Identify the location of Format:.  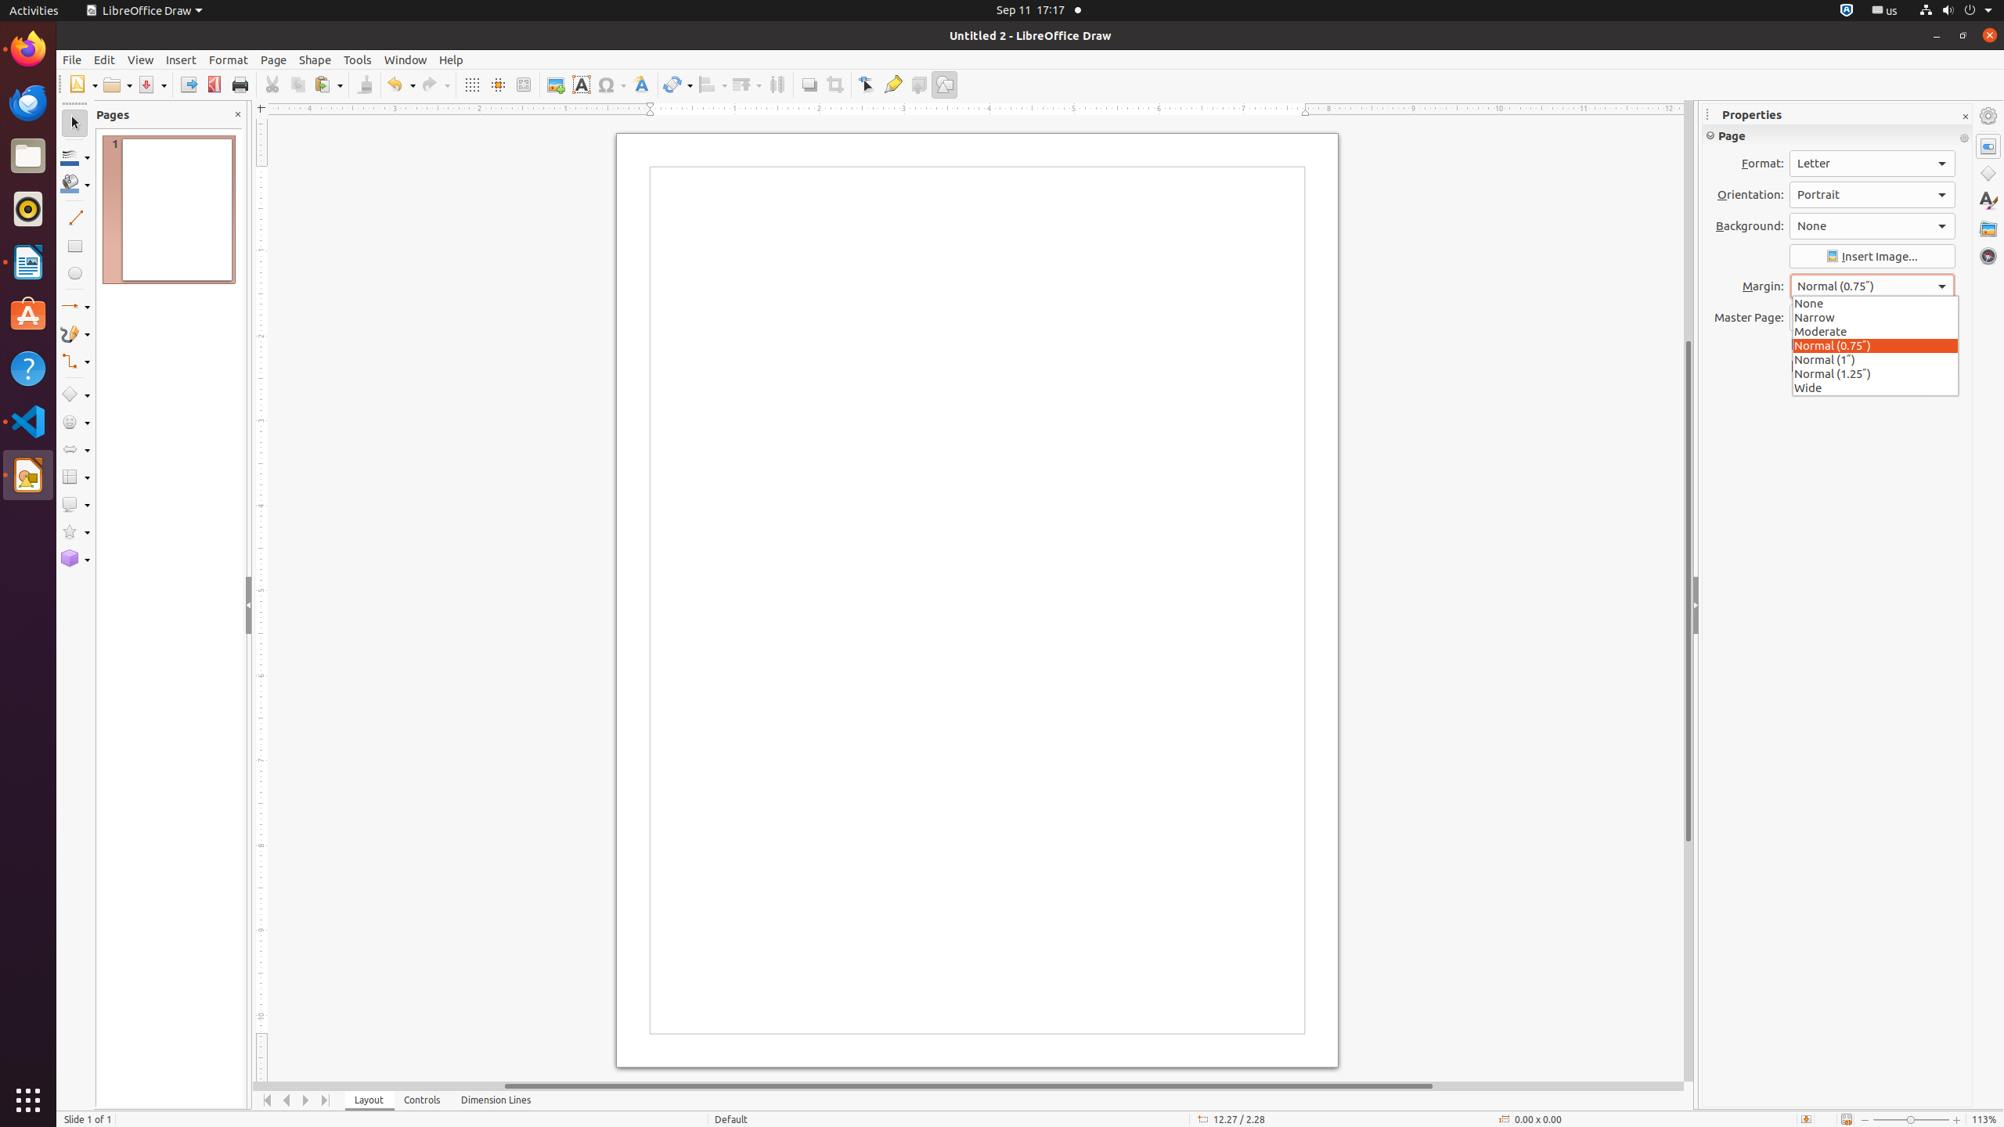
(1872, 164).